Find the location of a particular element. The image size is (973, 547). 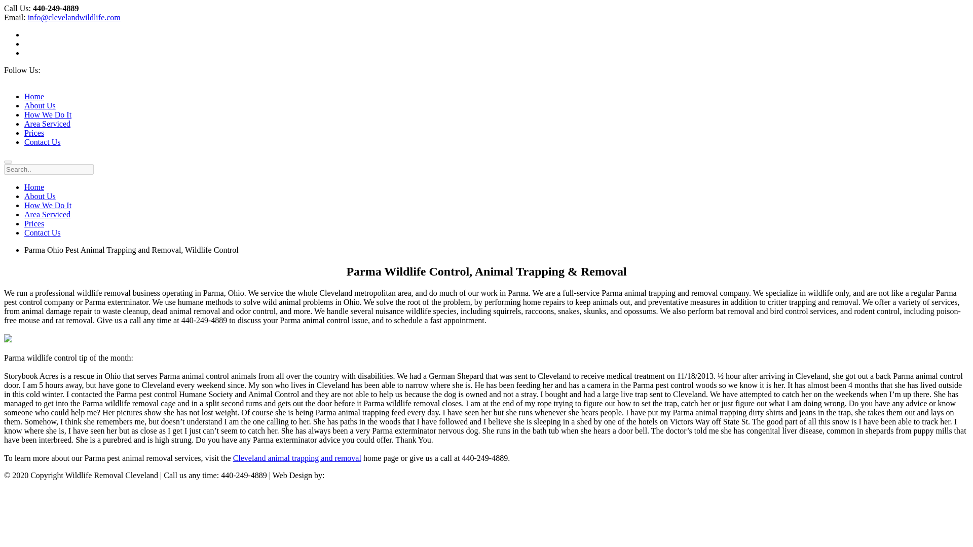

Cleveland animal trapping and removal is located at coordinates (297, 458).